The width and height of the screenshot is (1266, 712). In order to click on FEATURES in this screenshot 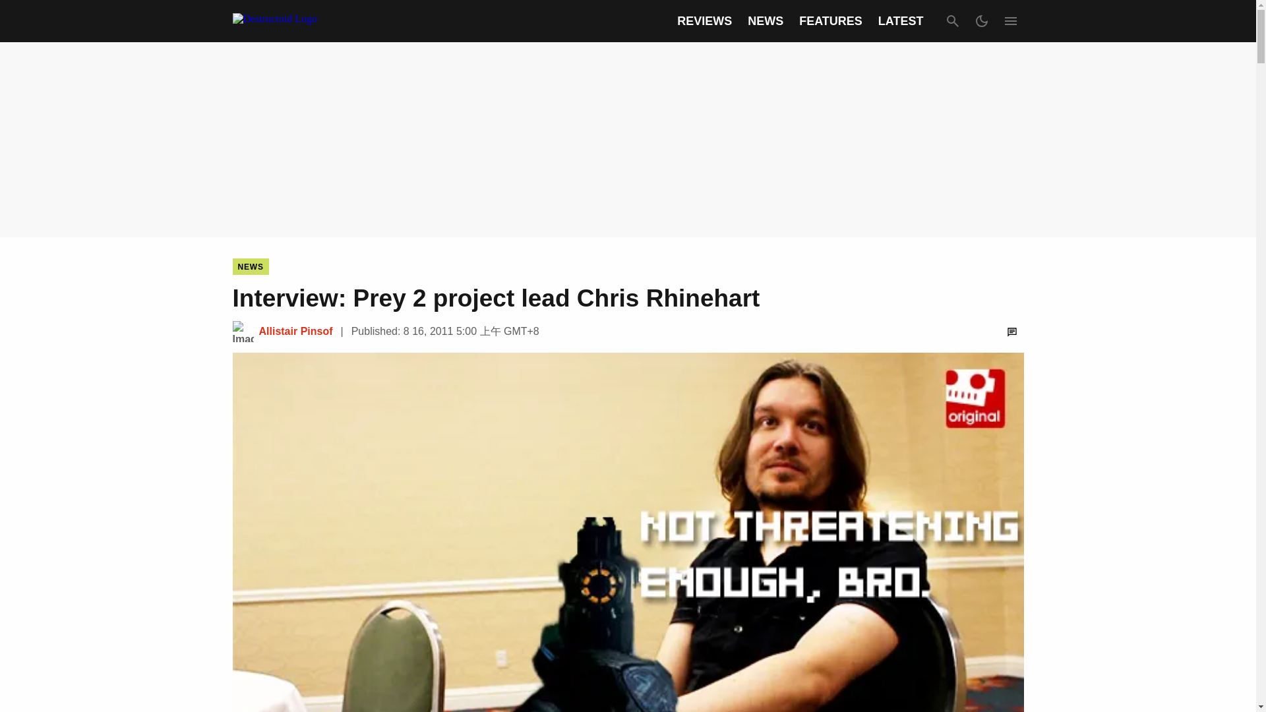, I will do `click(830, 21)`.